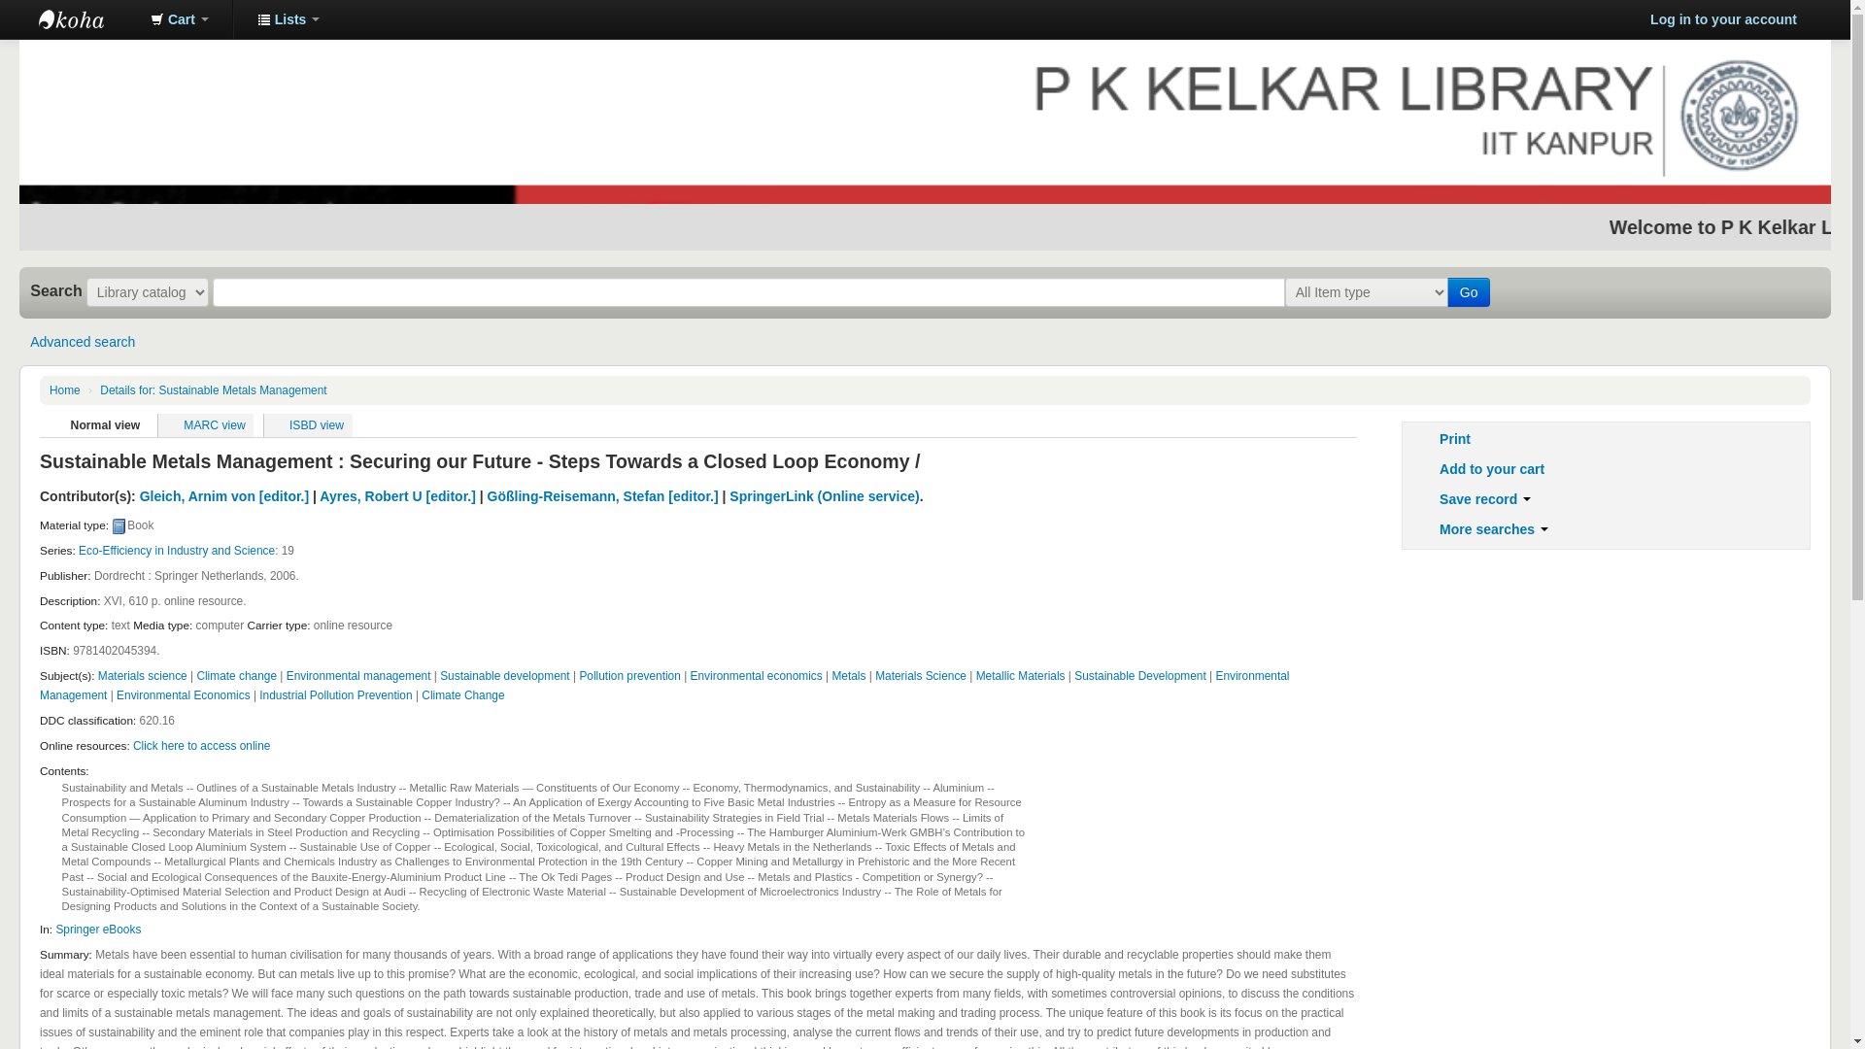 The image size is (1865, 1049). Describe the element at coordinates (358, 676) in the screenshot. I see `Environmental management` at that location.